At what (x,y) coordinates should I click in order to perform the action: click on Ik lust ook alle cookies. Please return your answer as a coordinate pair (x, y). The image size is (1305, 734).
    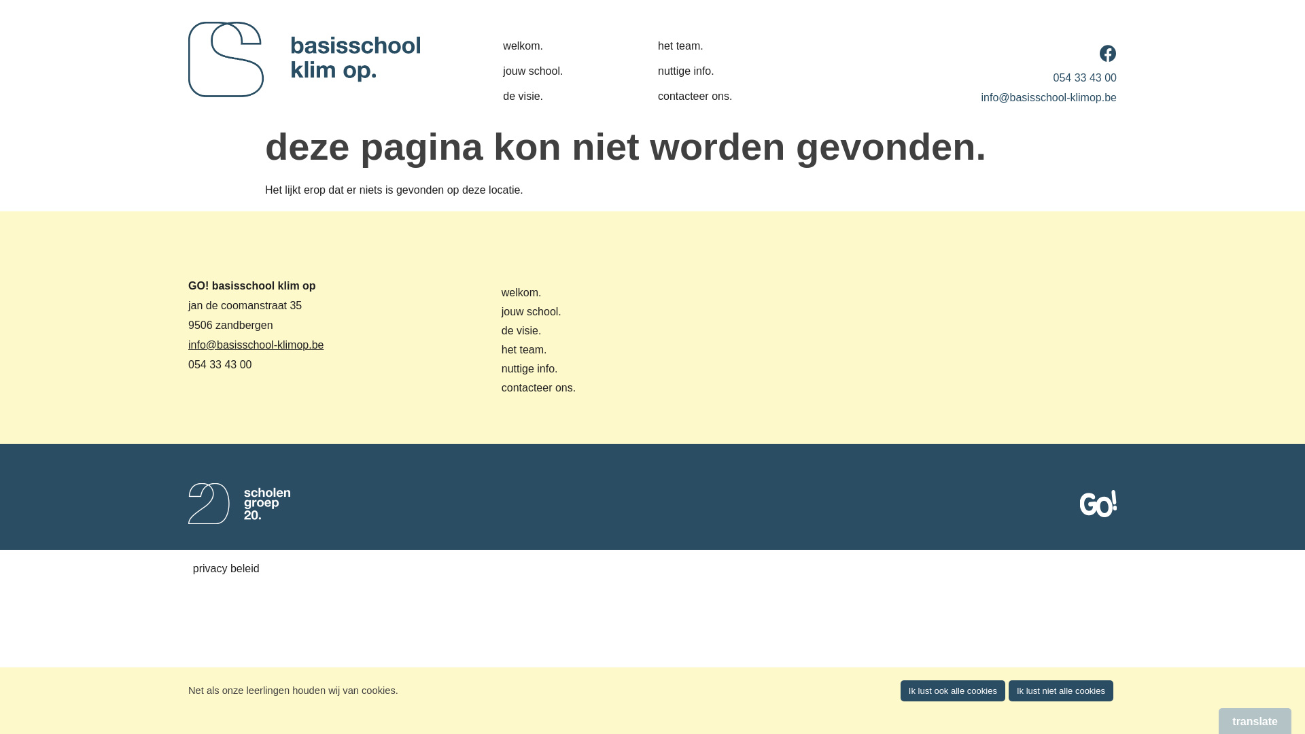
    Looking at the image, I should click on (953, 691).